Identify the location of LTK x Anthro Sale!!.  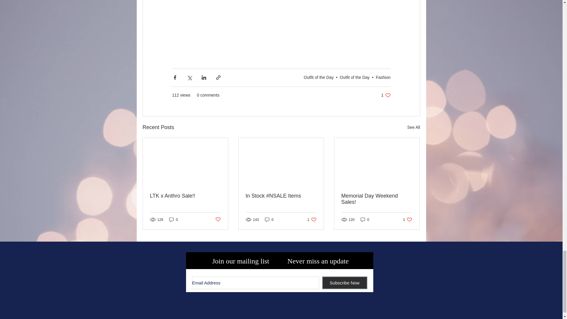
(173, 219).